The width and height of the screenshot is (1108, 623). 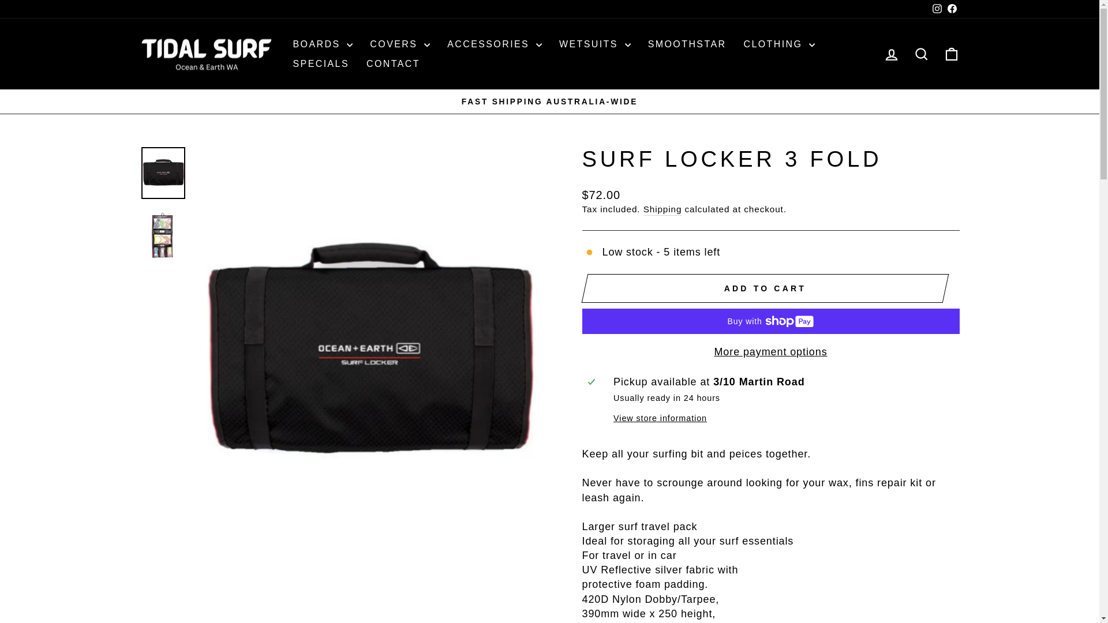 What do you see at coordinates (951, 9) in the screenshot?
I see `Tidal Surf on Facebook` at bounding box center [951, 9].